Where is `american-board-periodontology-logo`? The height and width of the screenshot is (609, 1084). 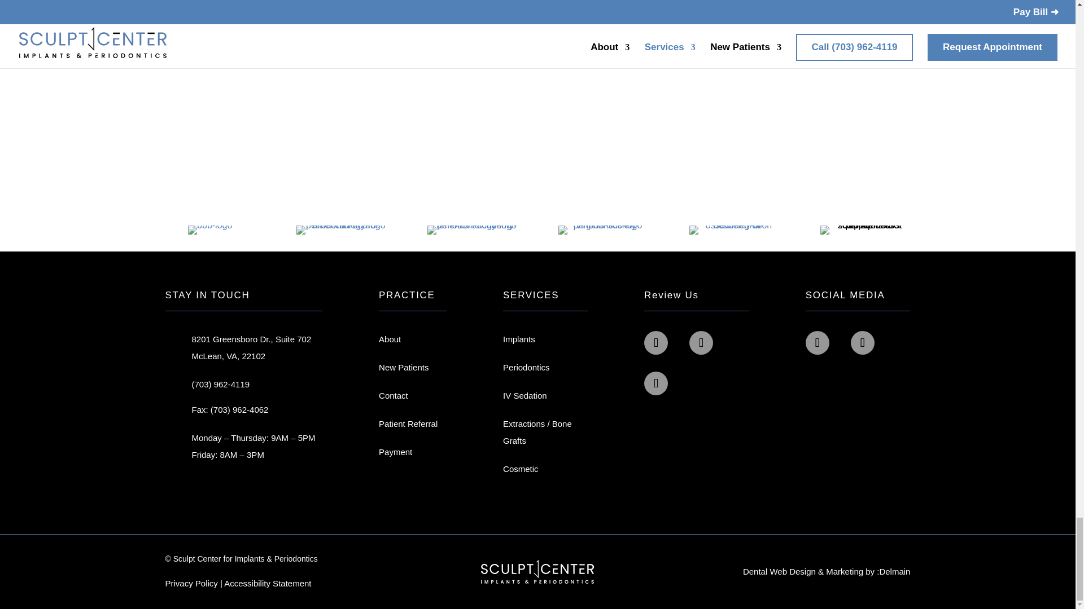
american-board-periodontology-logo is located at coordinates (341, 230).